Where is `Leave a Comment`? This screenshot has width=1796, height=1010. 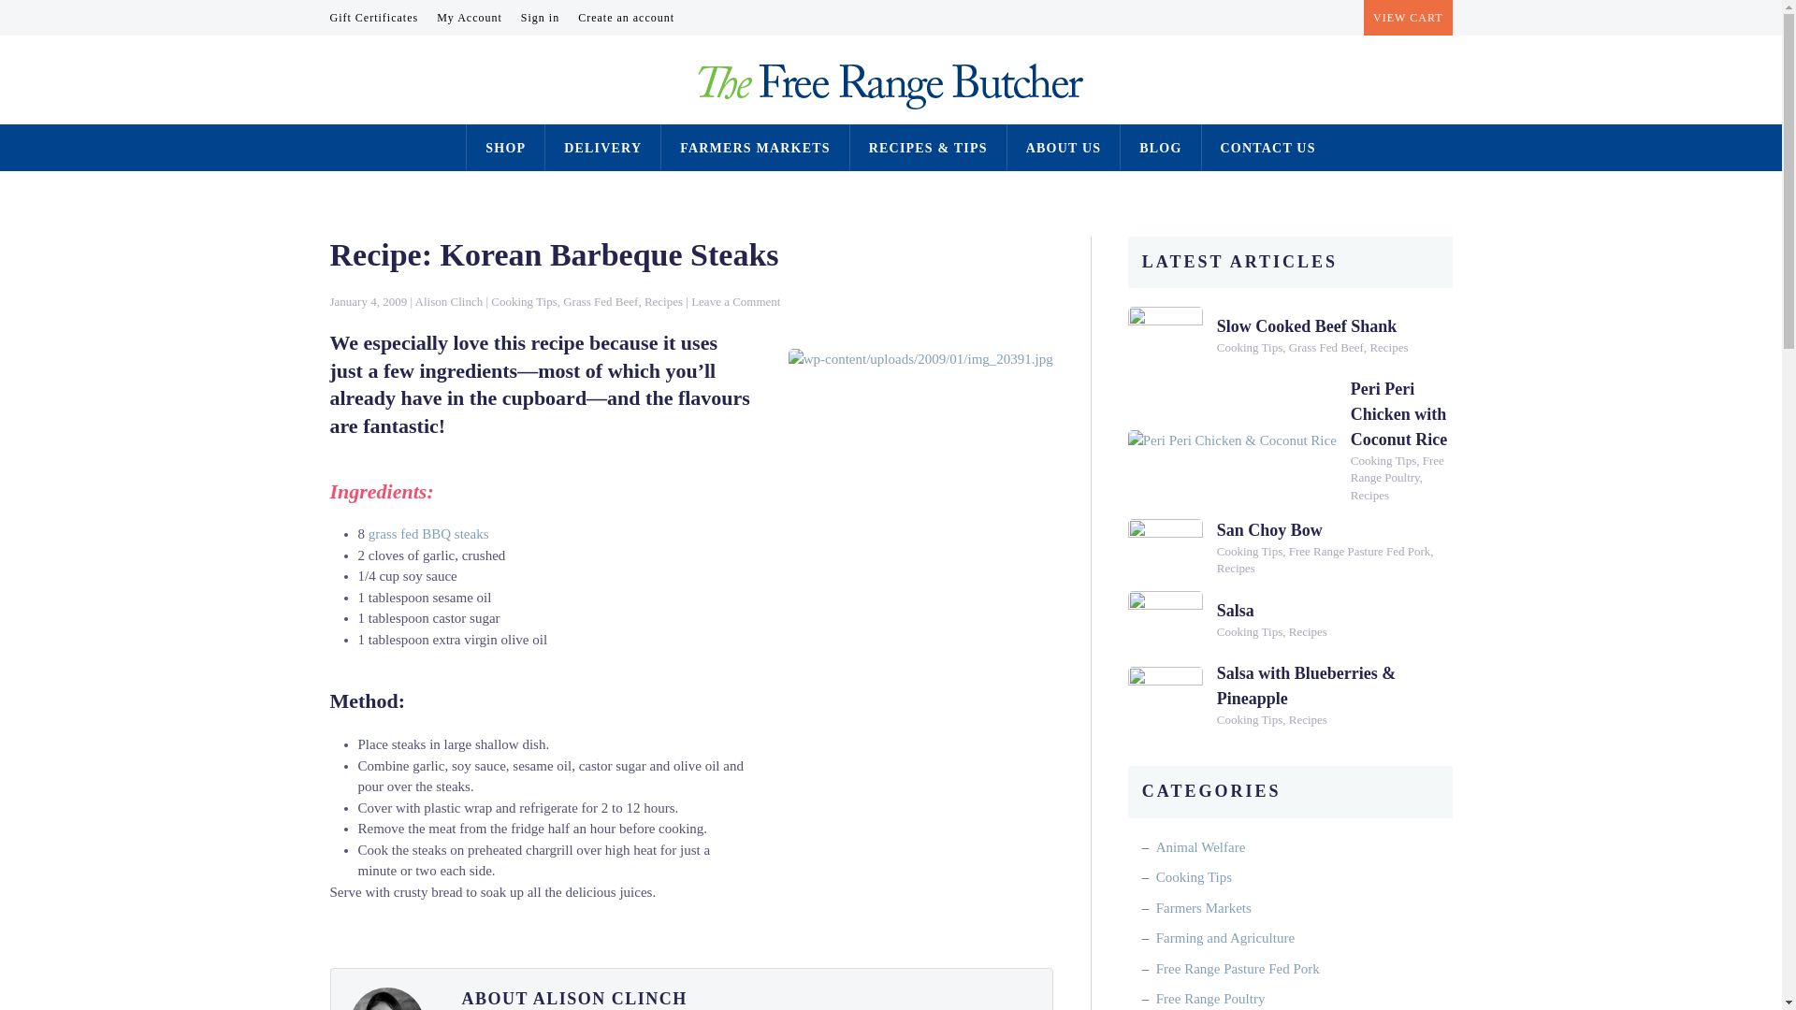
Leave a Comment is located at coordinates (735, 301).